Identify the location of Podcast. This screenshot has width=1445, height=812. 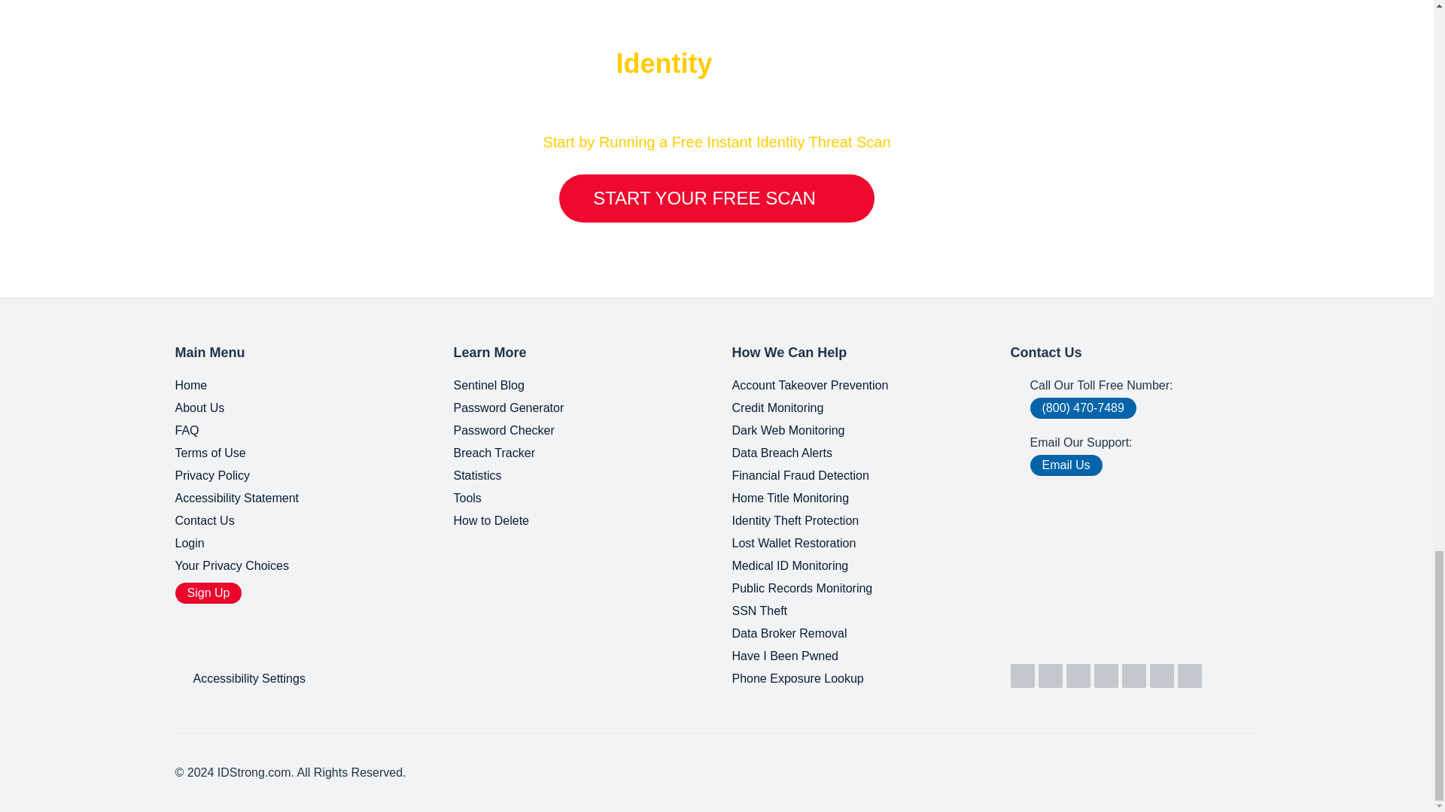
(1162, 675).